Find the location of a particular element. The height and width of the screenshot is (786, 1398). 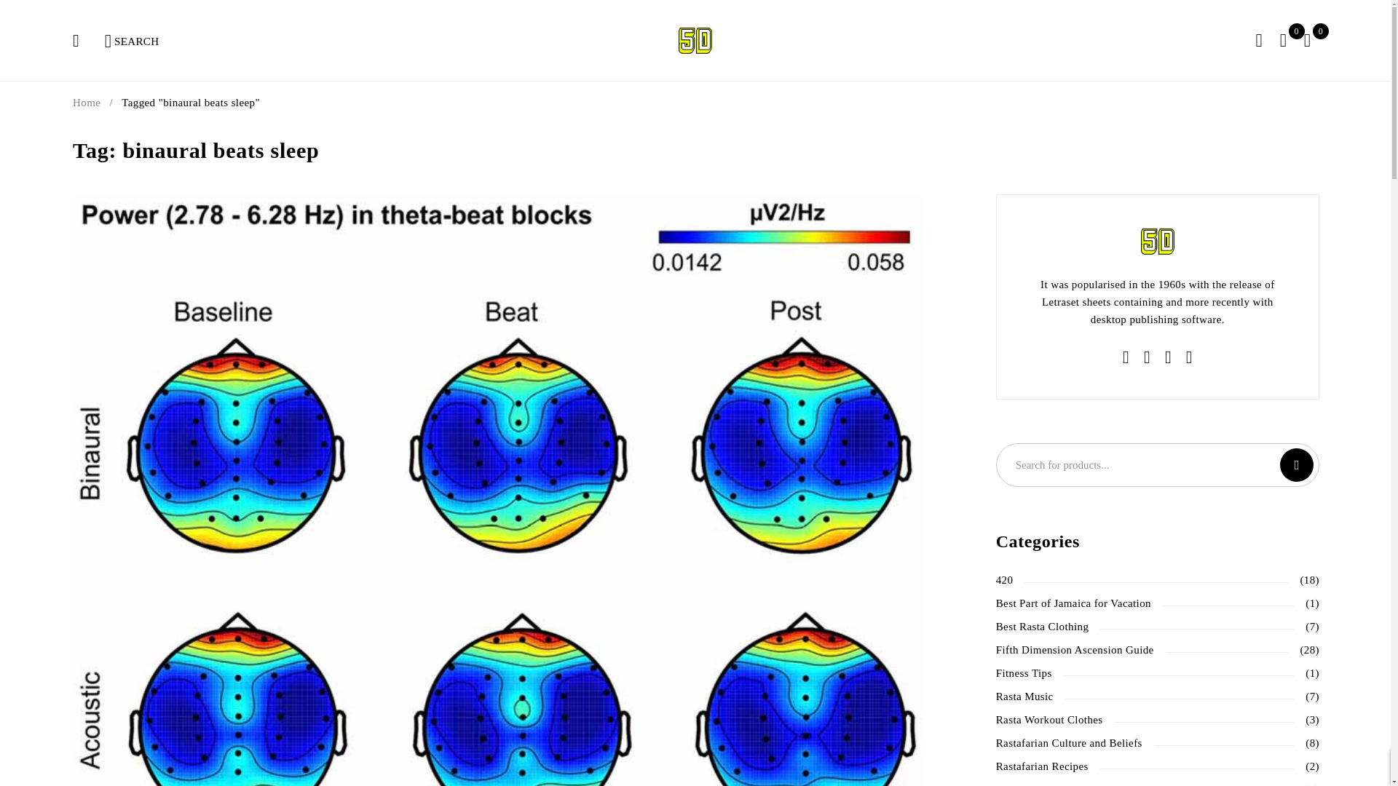

Uncategorized is located at coordinates (1030, 784).